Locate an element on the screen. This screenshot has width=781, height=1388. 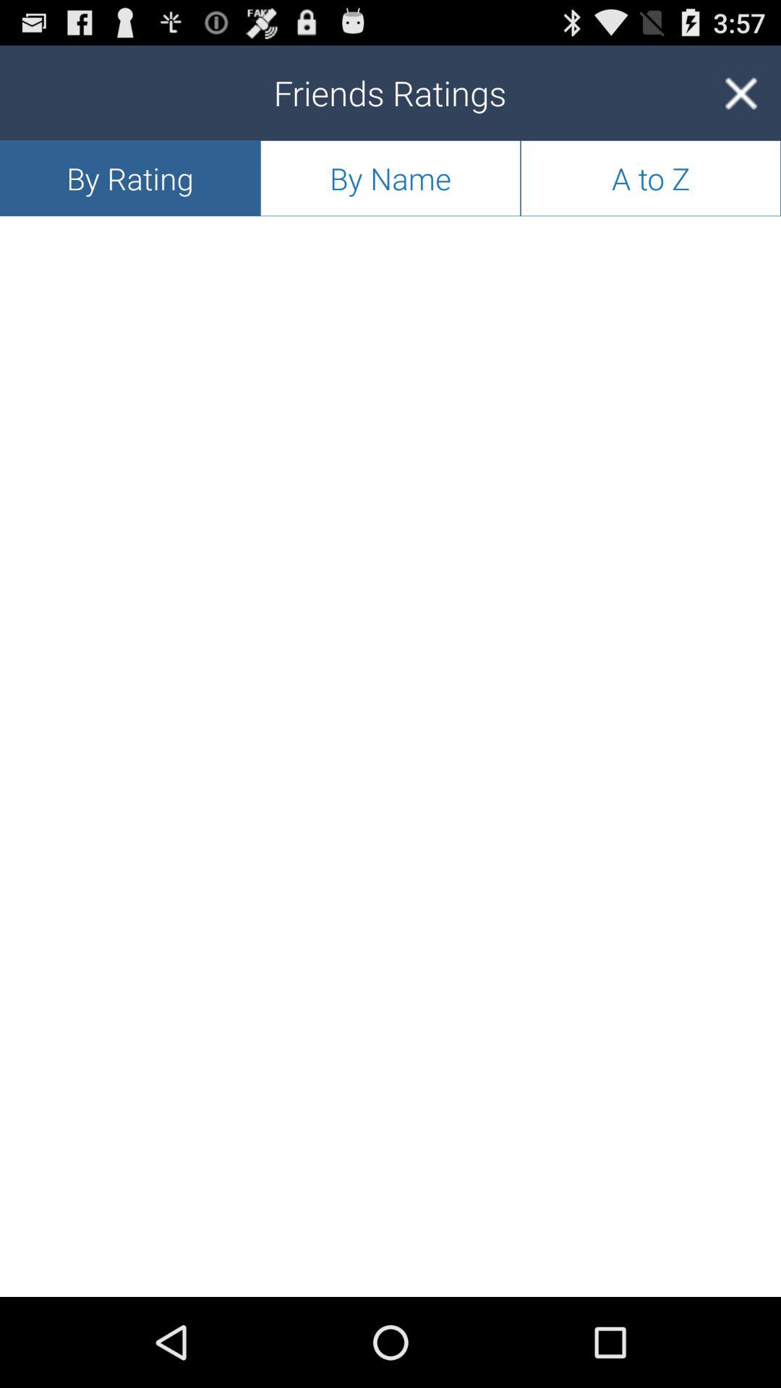
launch app to the left of the a to z app is located at coordinates (390, 178).